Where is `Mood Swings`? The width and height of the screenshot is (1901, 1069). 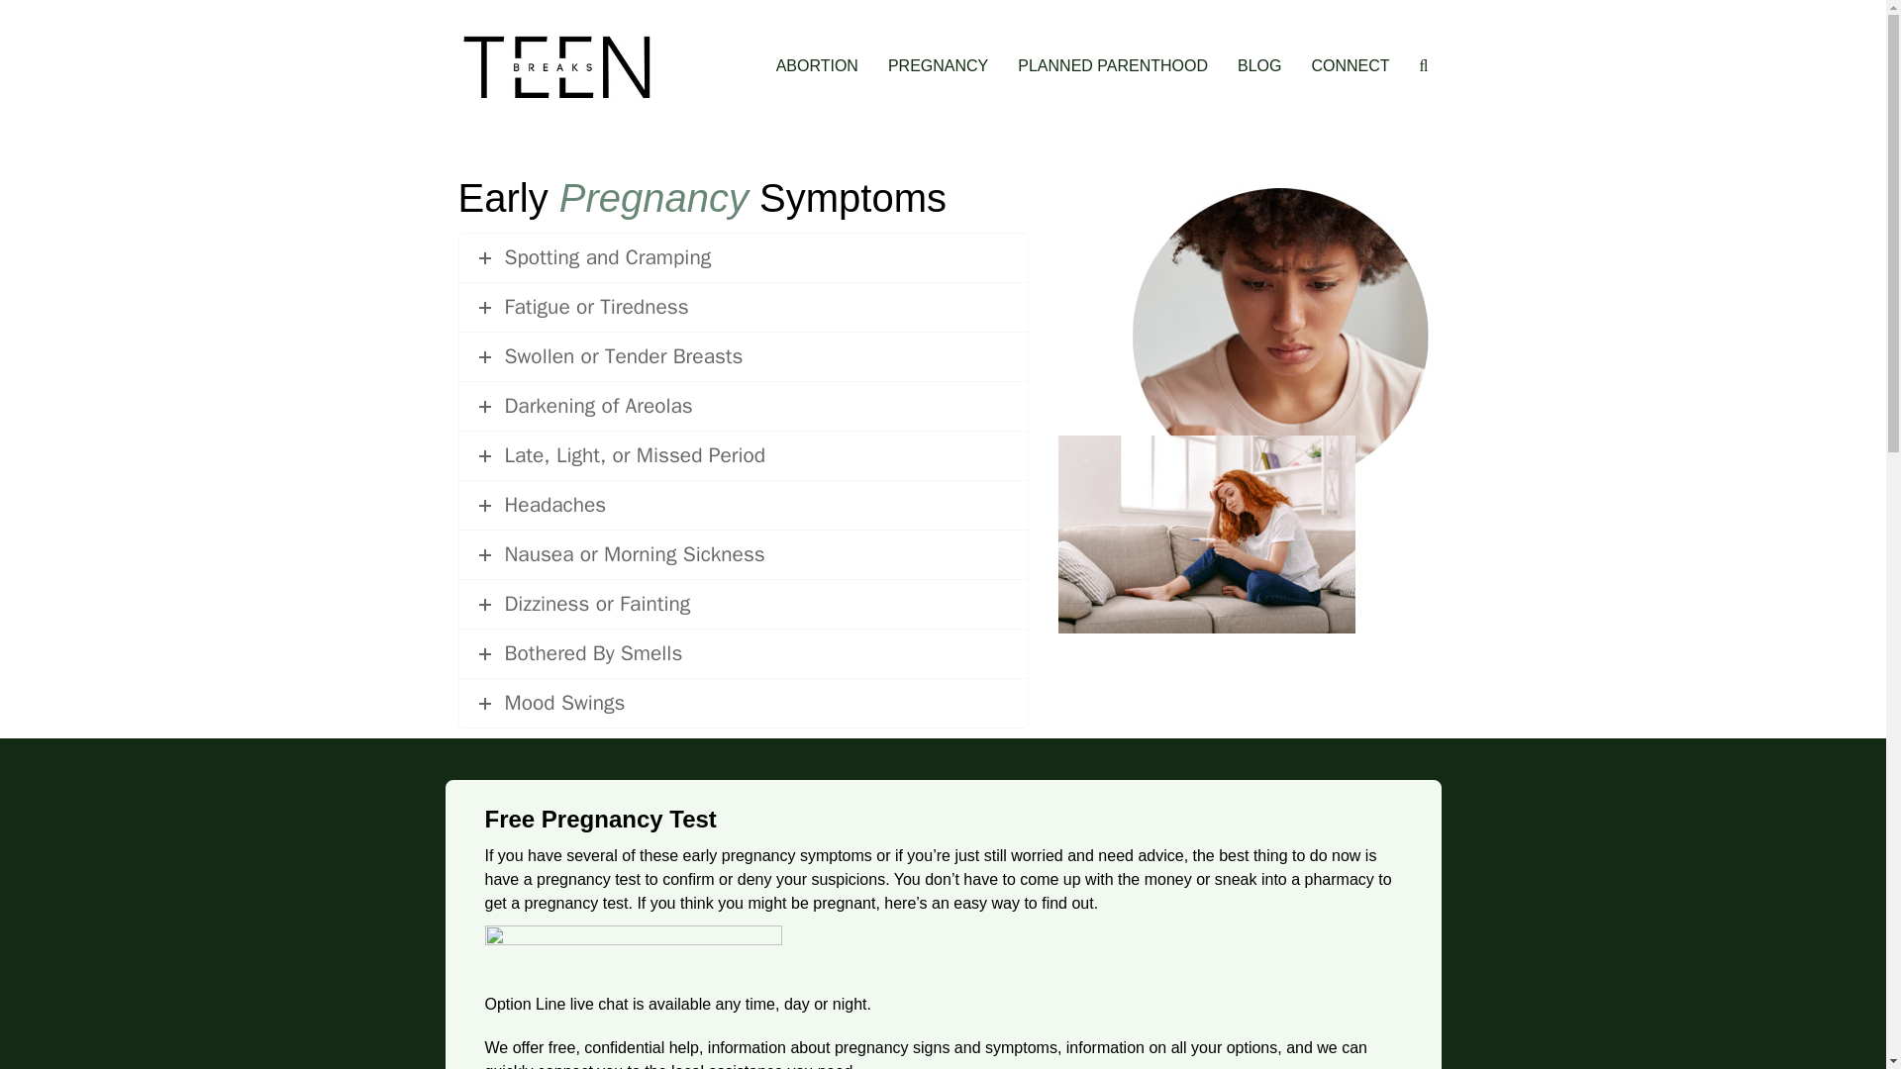 Mood Swings is located at coordinates (744, 703).